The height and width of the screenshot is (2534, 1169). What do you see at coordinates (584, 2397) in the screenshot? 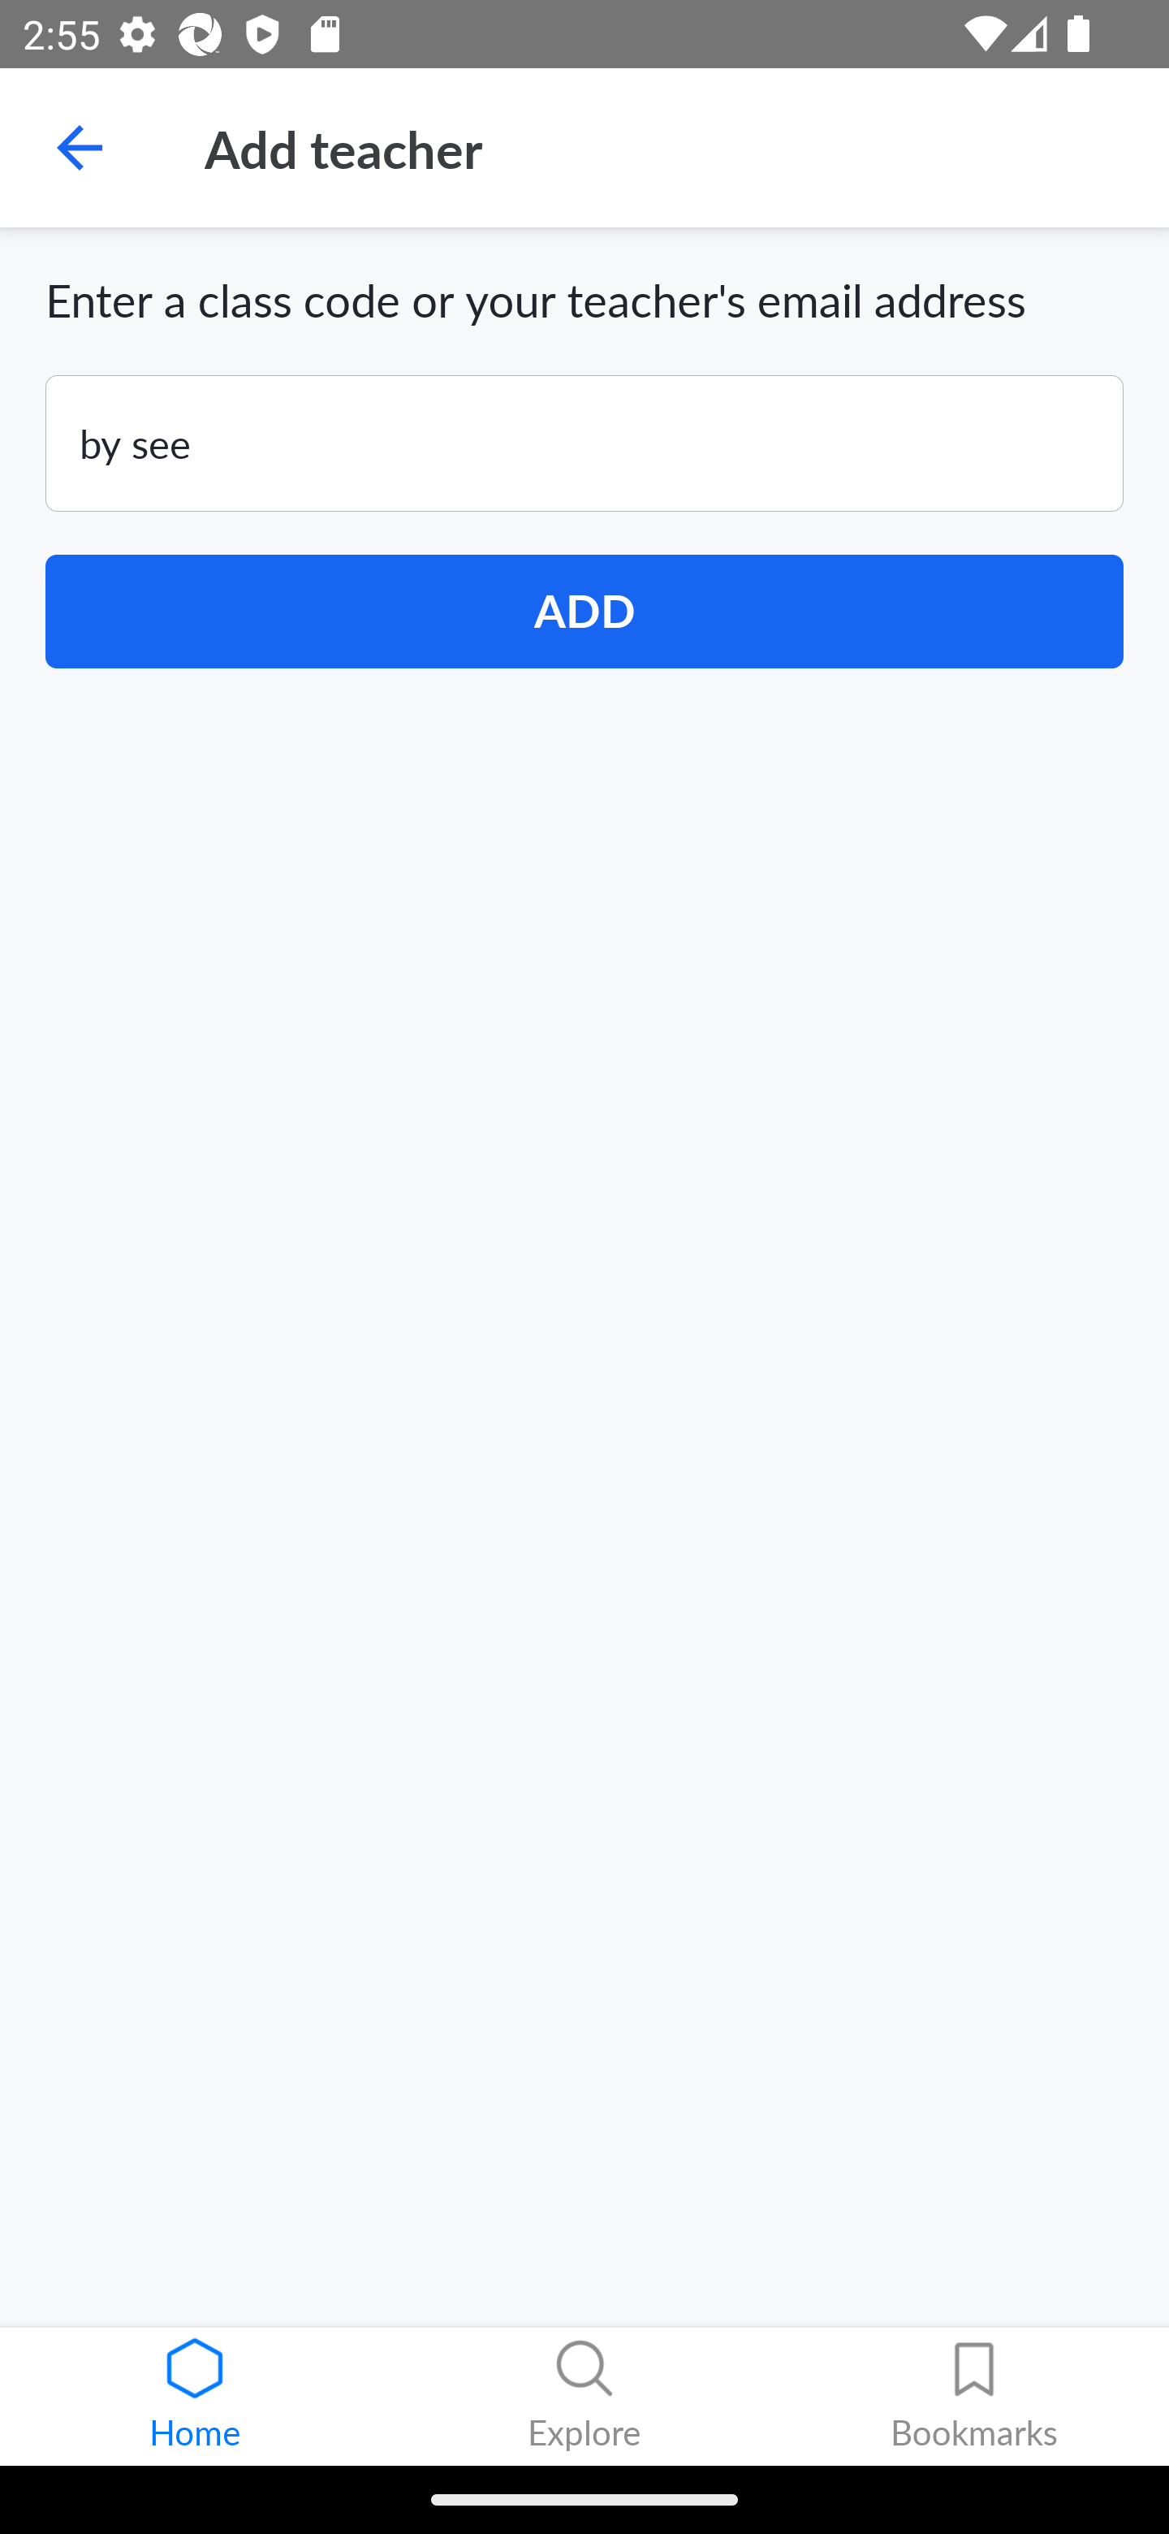
I see `Explore` at bounding box center [584, 2397].